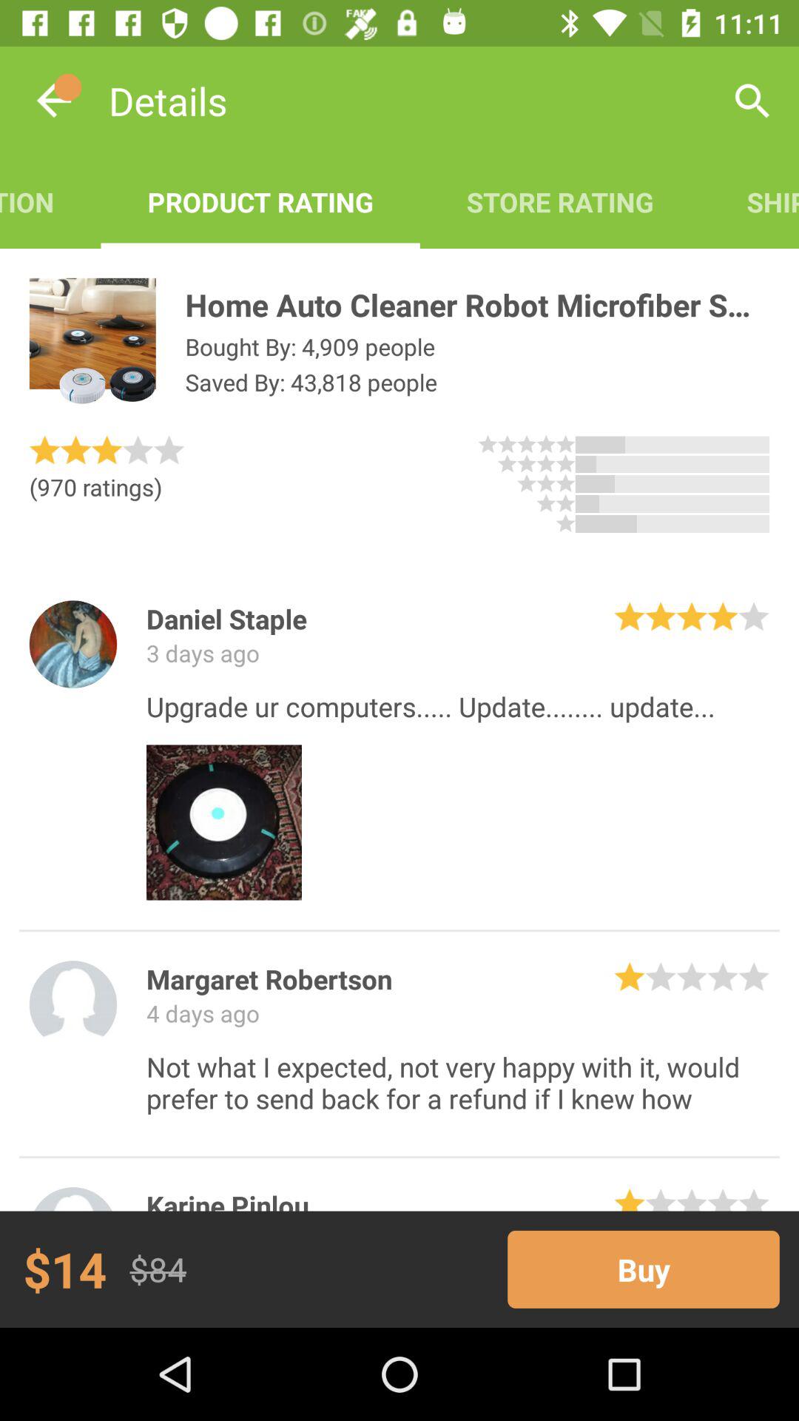 The width and height of the screenshot is (799, 1421). I want to click on press item to the left of the product rating, so click(50, 201).